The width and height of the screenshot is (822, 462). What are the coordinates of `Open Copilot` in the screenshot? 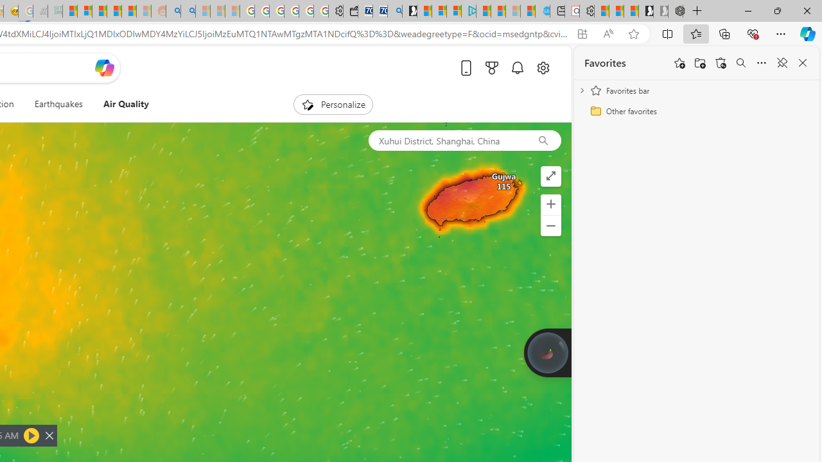 It's located at (104, 68).